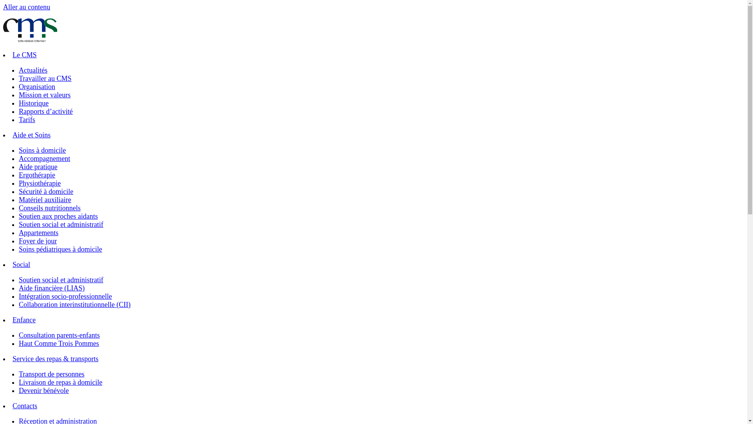 The height and width of the screenshot is (424, 753). I want to click on Transport de personnes, so click(52, 374).